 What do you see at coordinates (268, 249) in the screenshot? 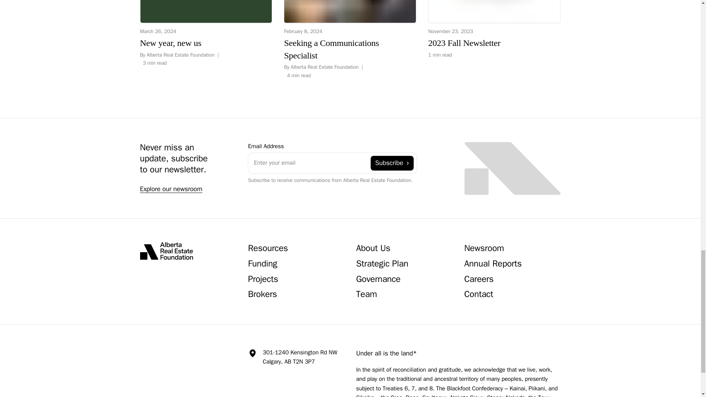
I see `Resources` at bounding box center [268, 249].